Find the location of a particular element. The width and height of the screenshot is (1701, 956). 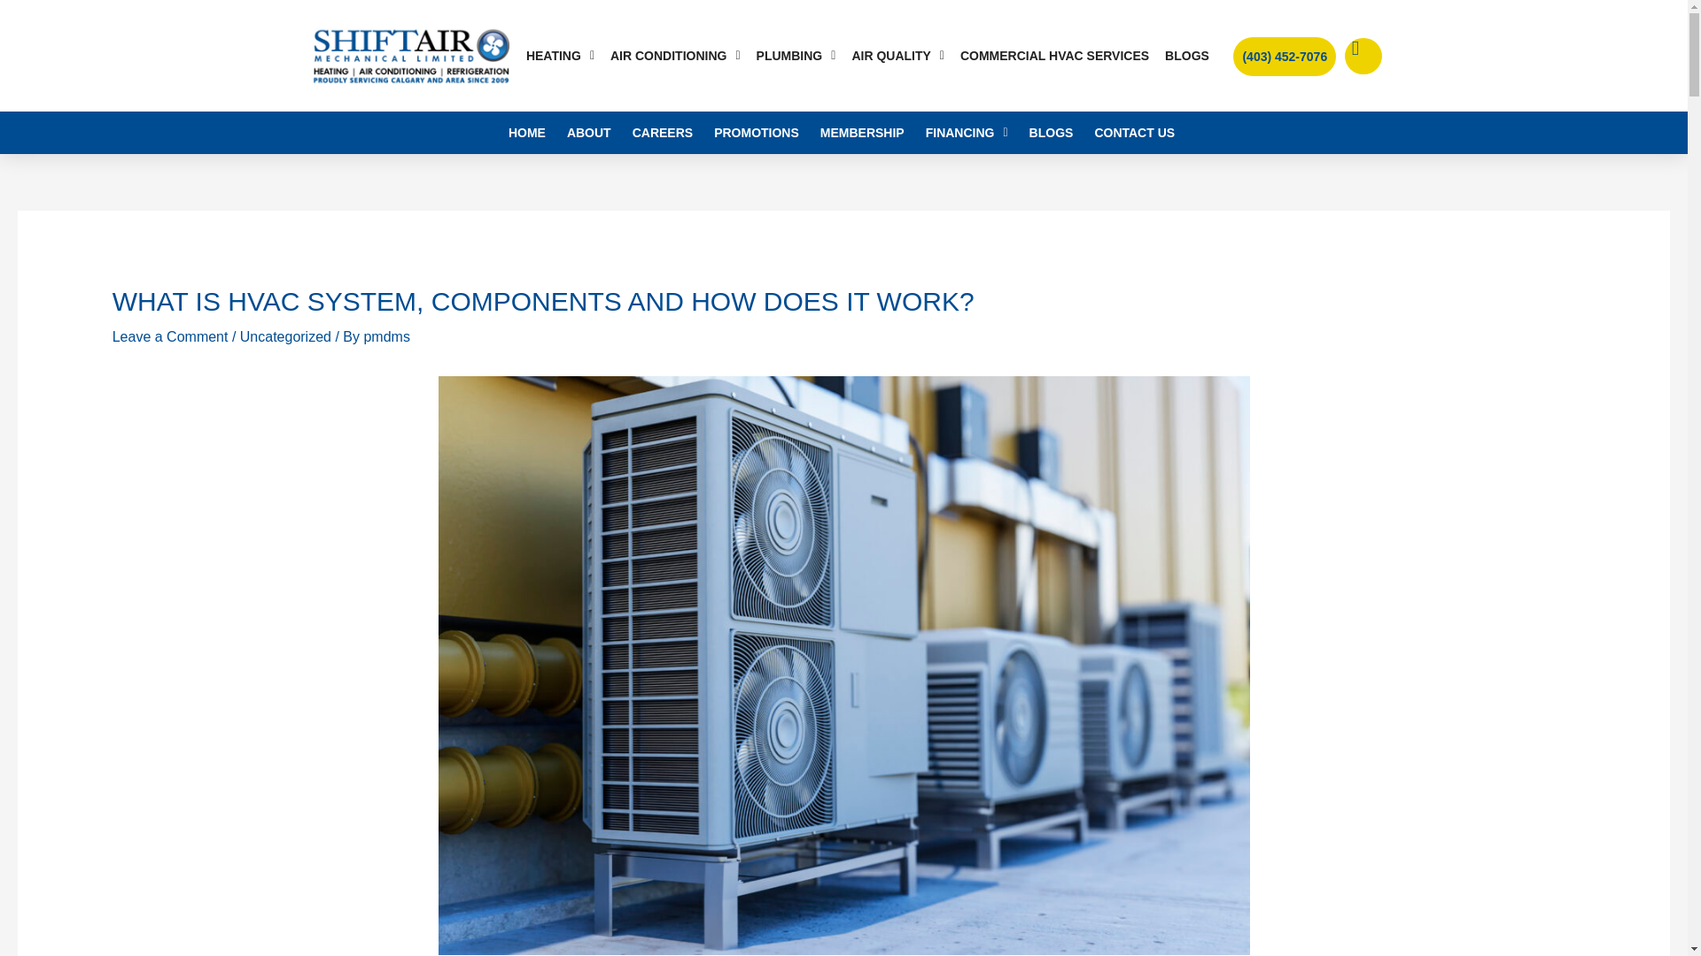

View all posts by pmdms is located at coordinates (386, 336).